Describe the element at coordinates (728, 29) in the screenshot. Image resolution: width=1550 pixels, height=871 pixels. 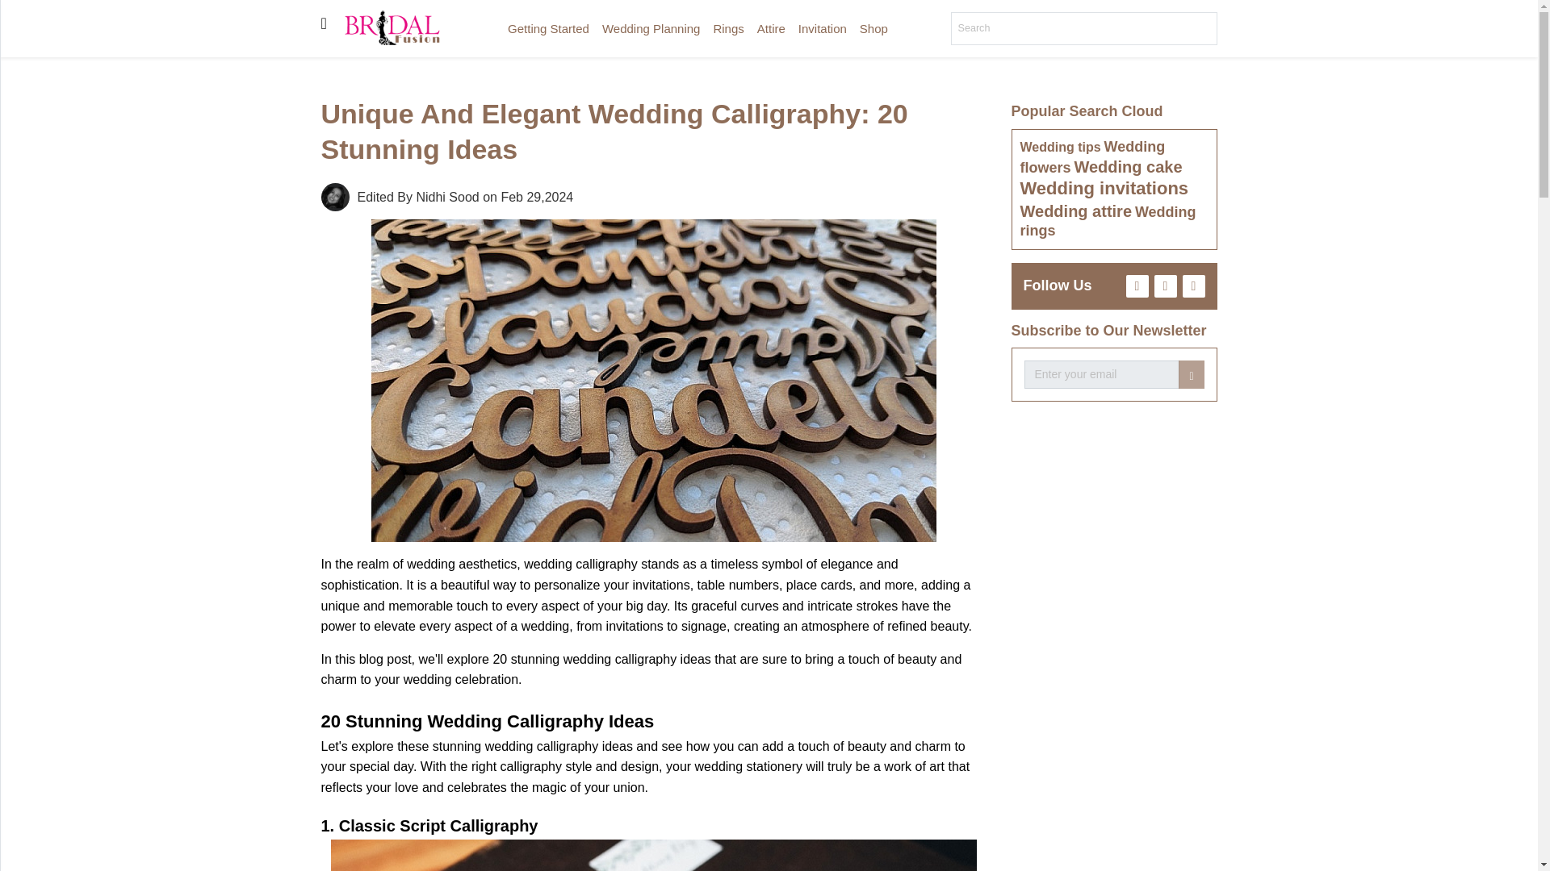
I see `Rings` at that location.